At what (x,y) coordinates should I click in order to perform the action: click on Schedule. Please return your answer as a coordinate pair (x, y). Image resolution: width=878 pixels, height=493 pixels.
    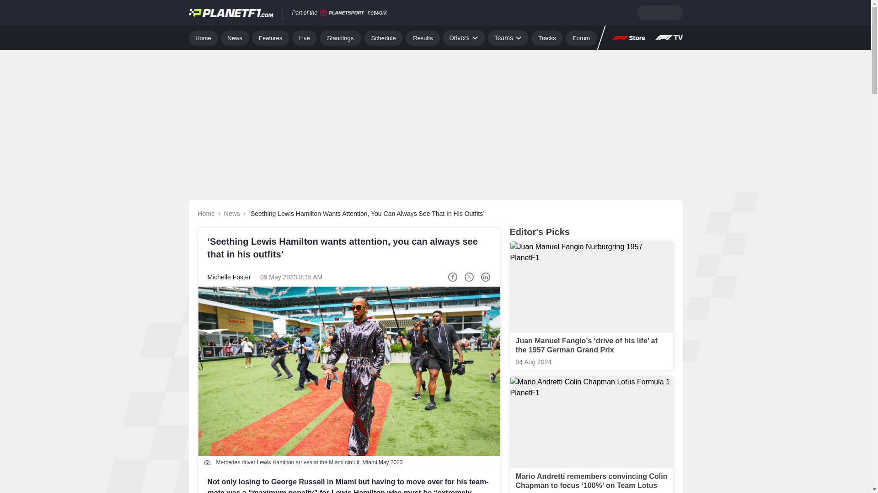
    Looking at the image, I should click on (383, 37).